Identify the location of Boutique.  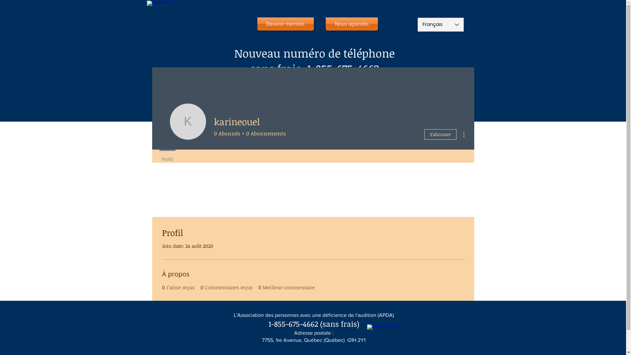
(438, 99).